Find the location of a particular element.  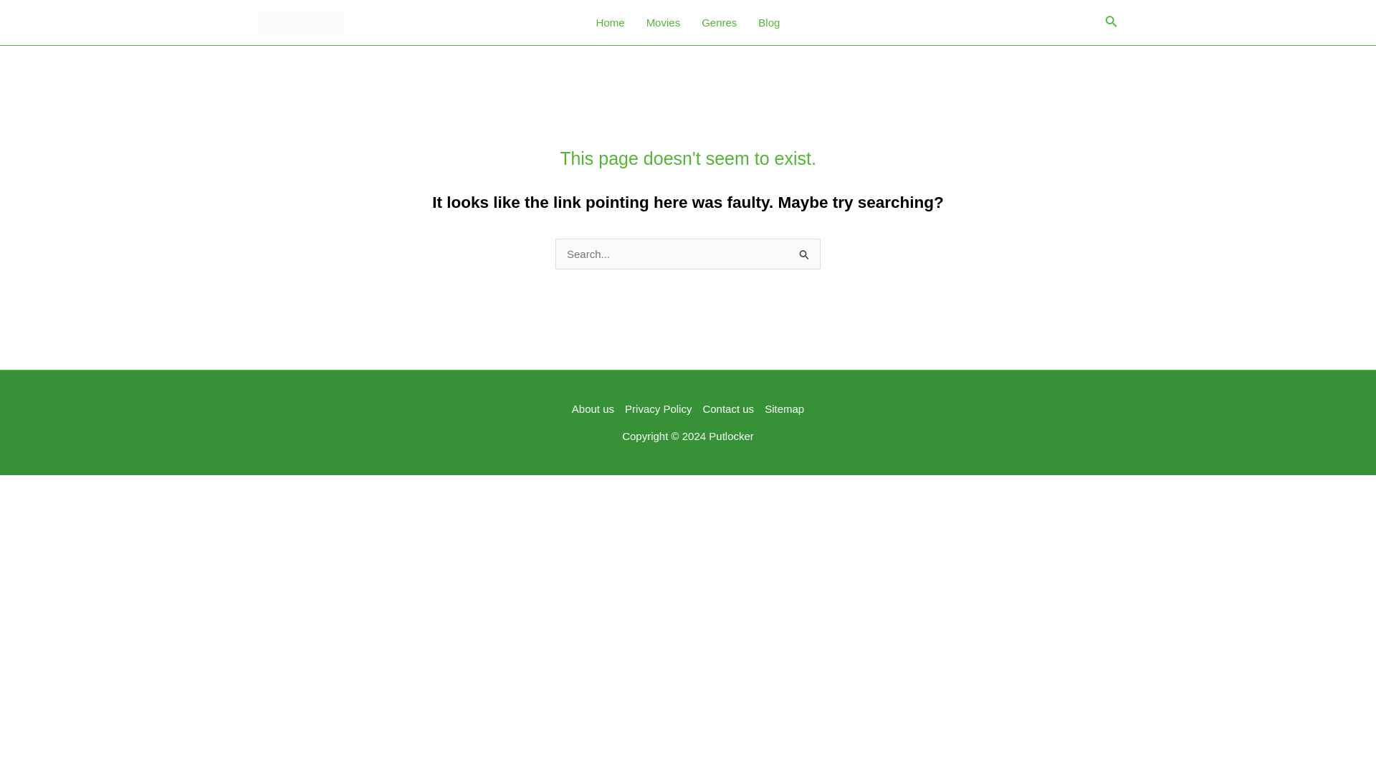

Blog is located at coordinates (768, 22).